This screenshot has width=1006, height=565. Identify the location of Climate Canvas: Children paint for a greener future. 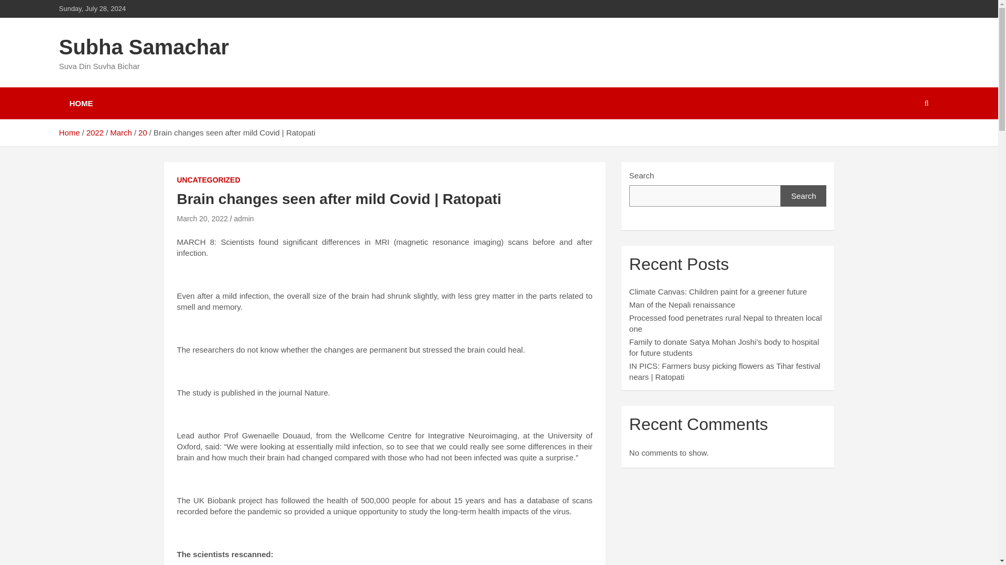
(718, 291).